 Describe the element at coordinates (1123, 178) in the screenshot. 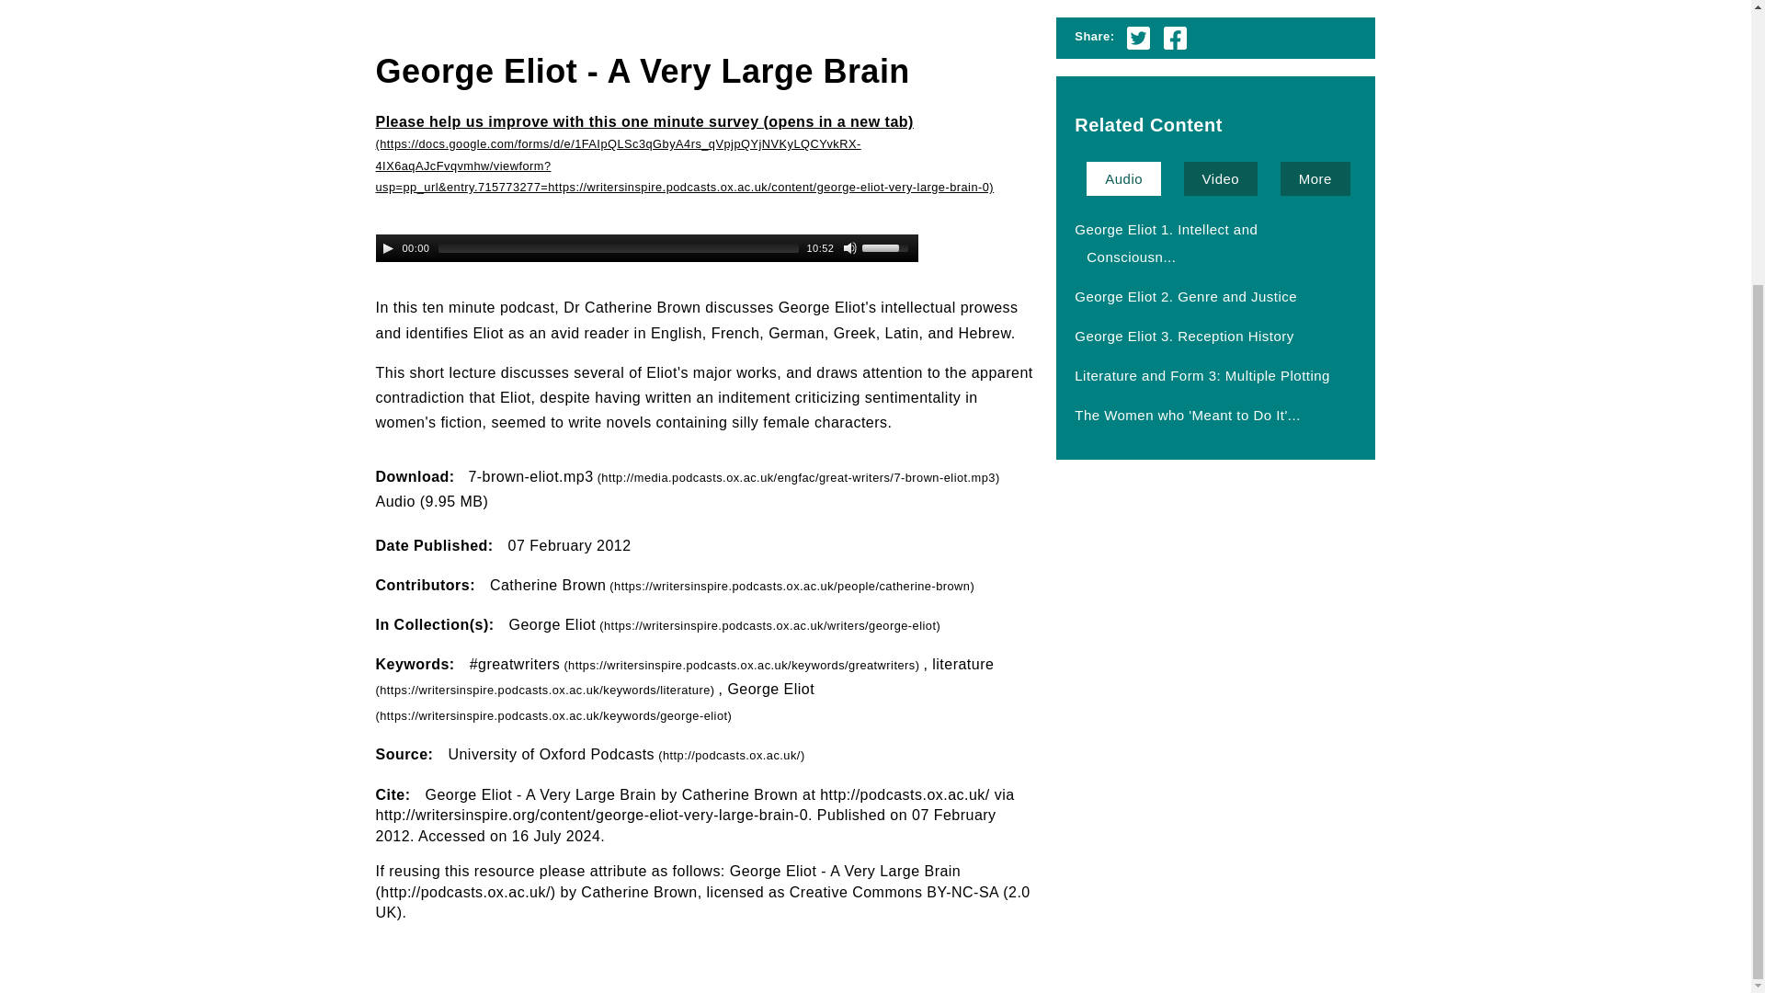

I see `Audio` at that location.